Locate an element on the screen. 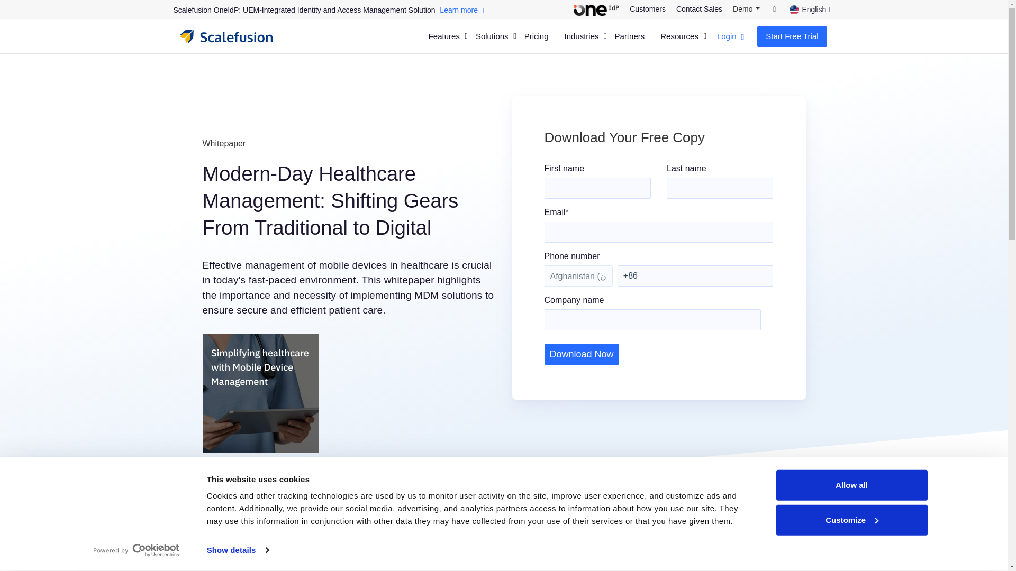  Show details is located at coordinates (237, 550).